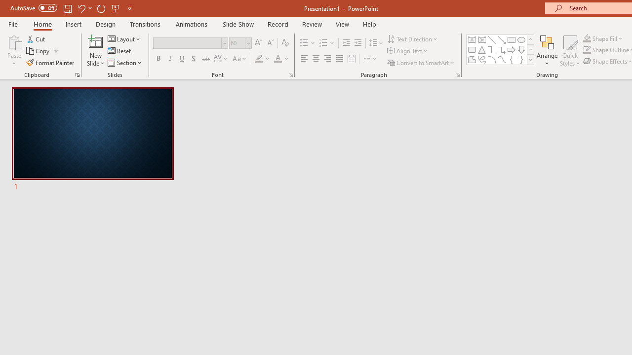 The image size is (632, 355). What do you see at coordinates (188, 43) in the screenshot?
I see `Font` at bounding box center [188, 43].